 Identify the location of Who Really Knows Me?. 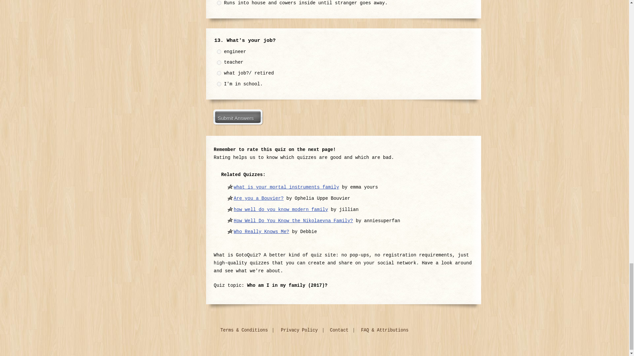
(262, 231).